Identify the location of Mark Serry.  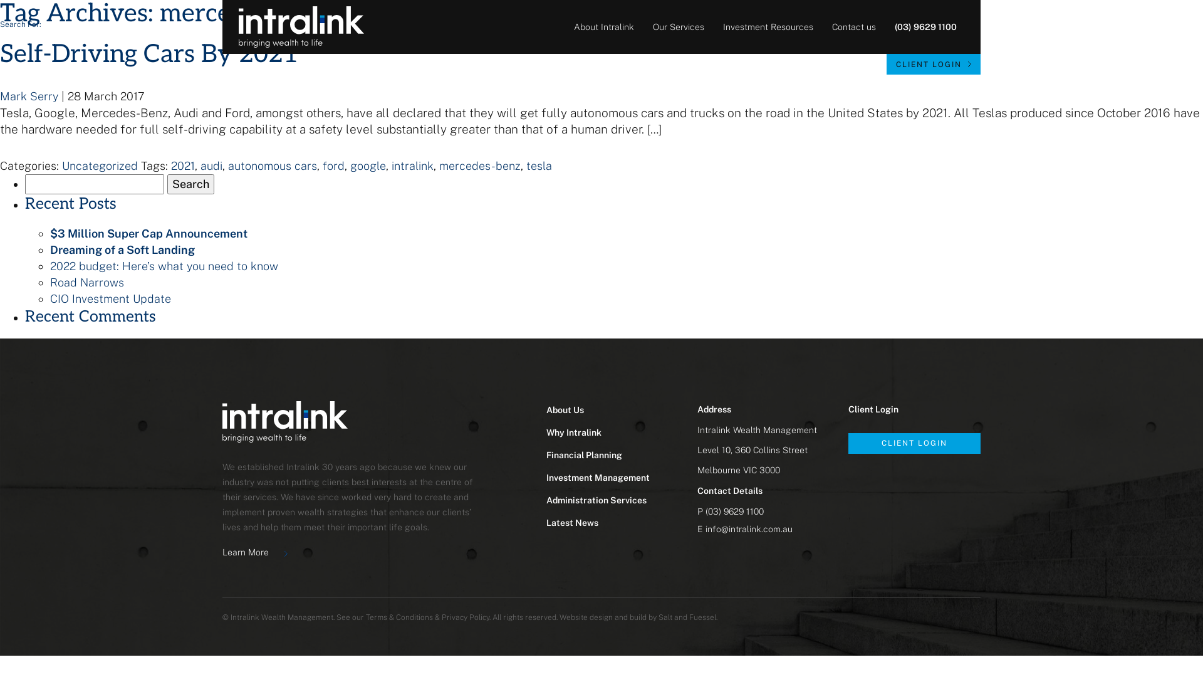
(29, 97).